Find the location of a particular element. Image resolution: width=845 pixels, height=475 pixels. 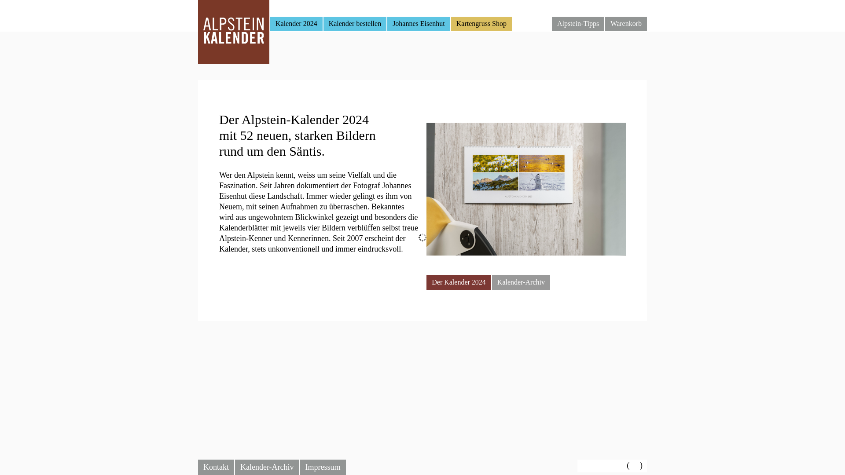

ALPSTEINKALENDER is located at coordinates (234, 32).